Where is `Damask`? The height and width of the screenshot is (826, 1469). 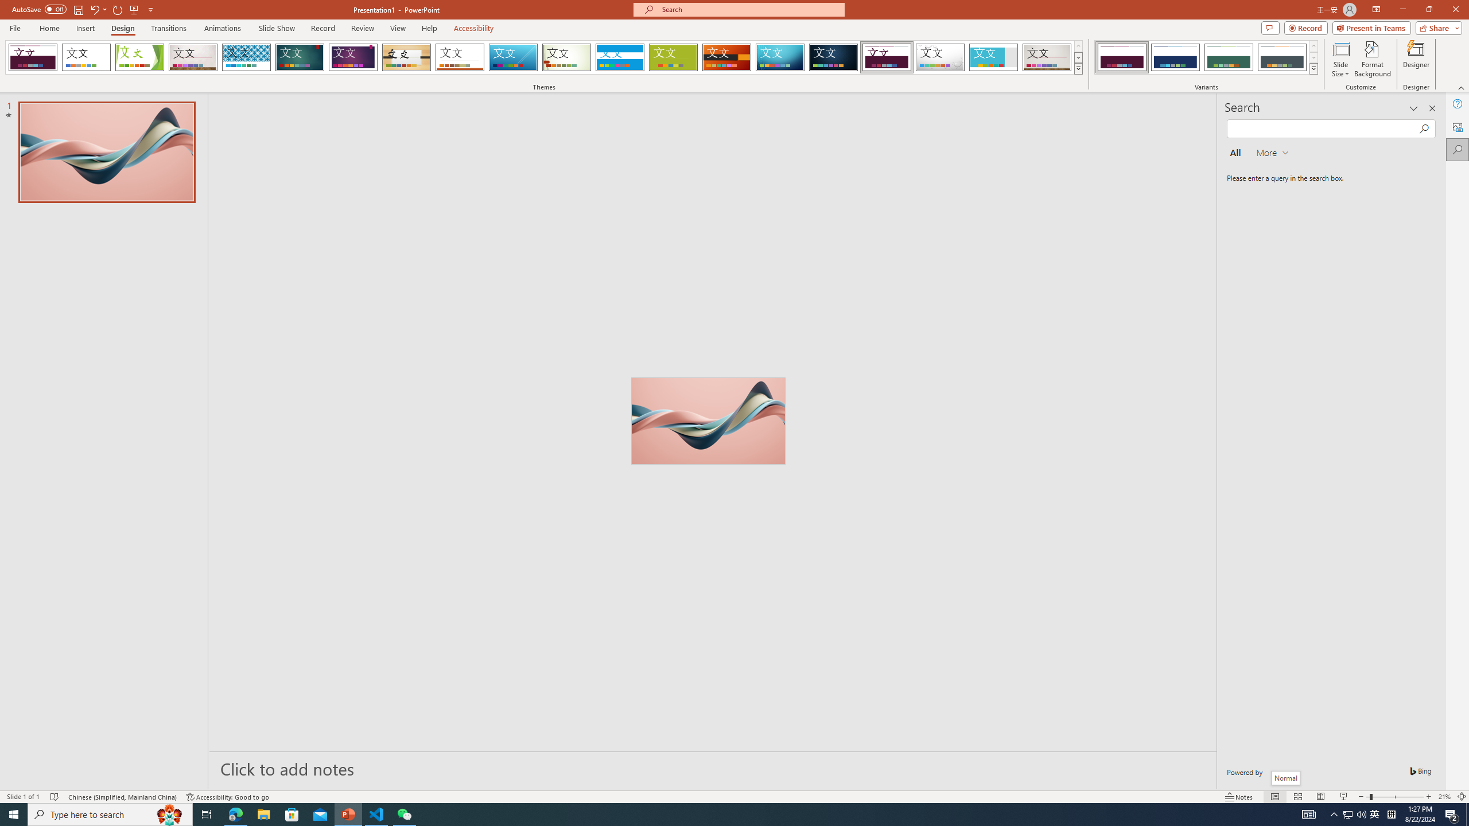 Damask is located at coordinates (833, 57).